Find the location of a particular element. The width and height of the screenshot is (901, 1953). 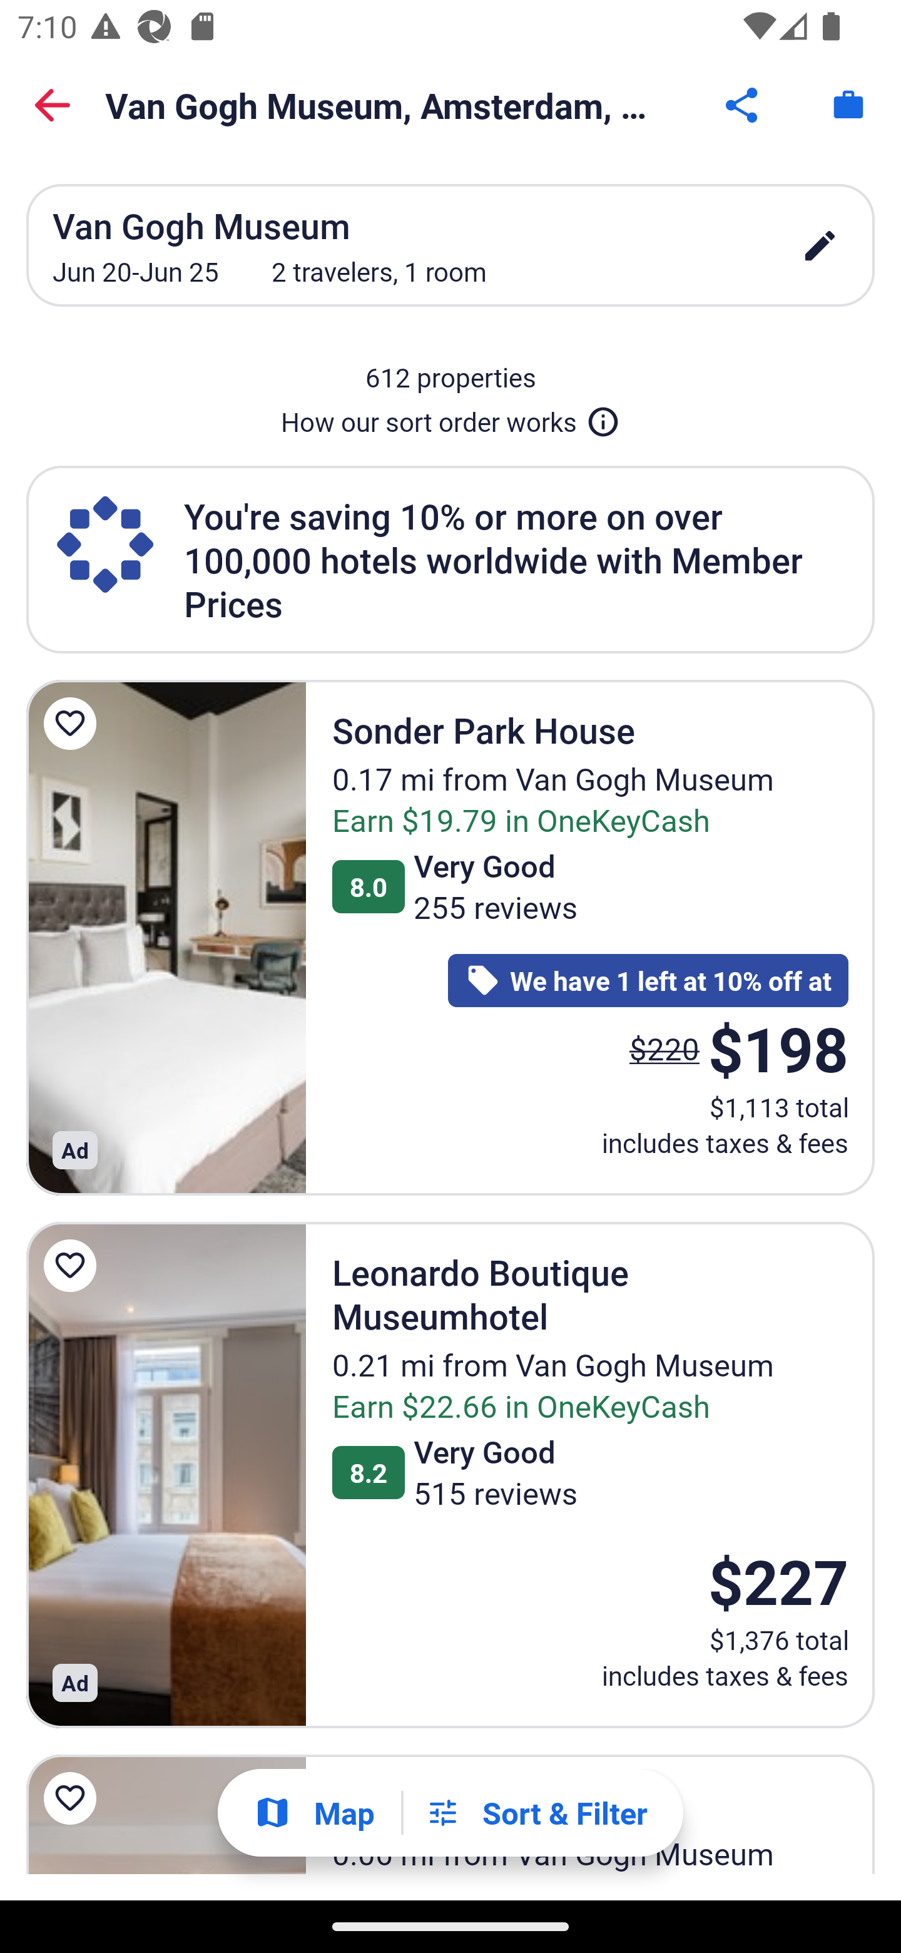

Filters Sort & Filter Filters Button is located at coordinates (536, 1813).